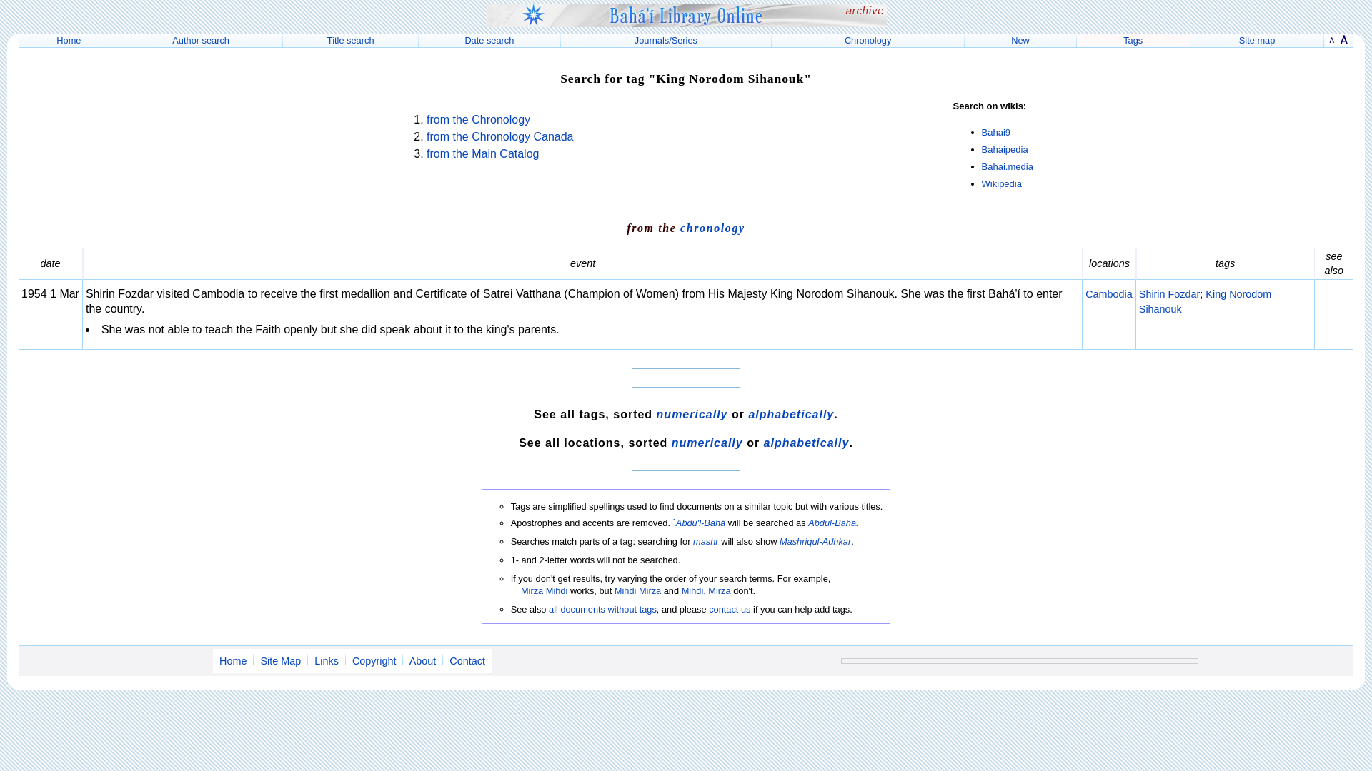 The height and width of the screenshot is (771, 1372). What do you see at coordinates (603, 608) in the screenshot?
I see `all documents without tags` at bounding box center [603, 608].